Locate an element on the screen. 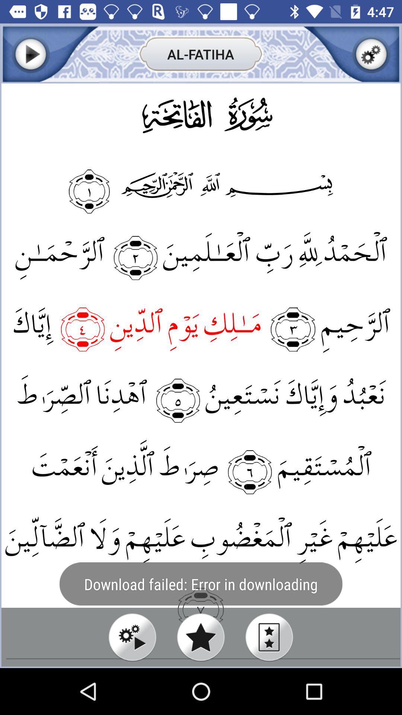 This screenshot has width=402, height=715. save the content is located at coordinates (371, 54).